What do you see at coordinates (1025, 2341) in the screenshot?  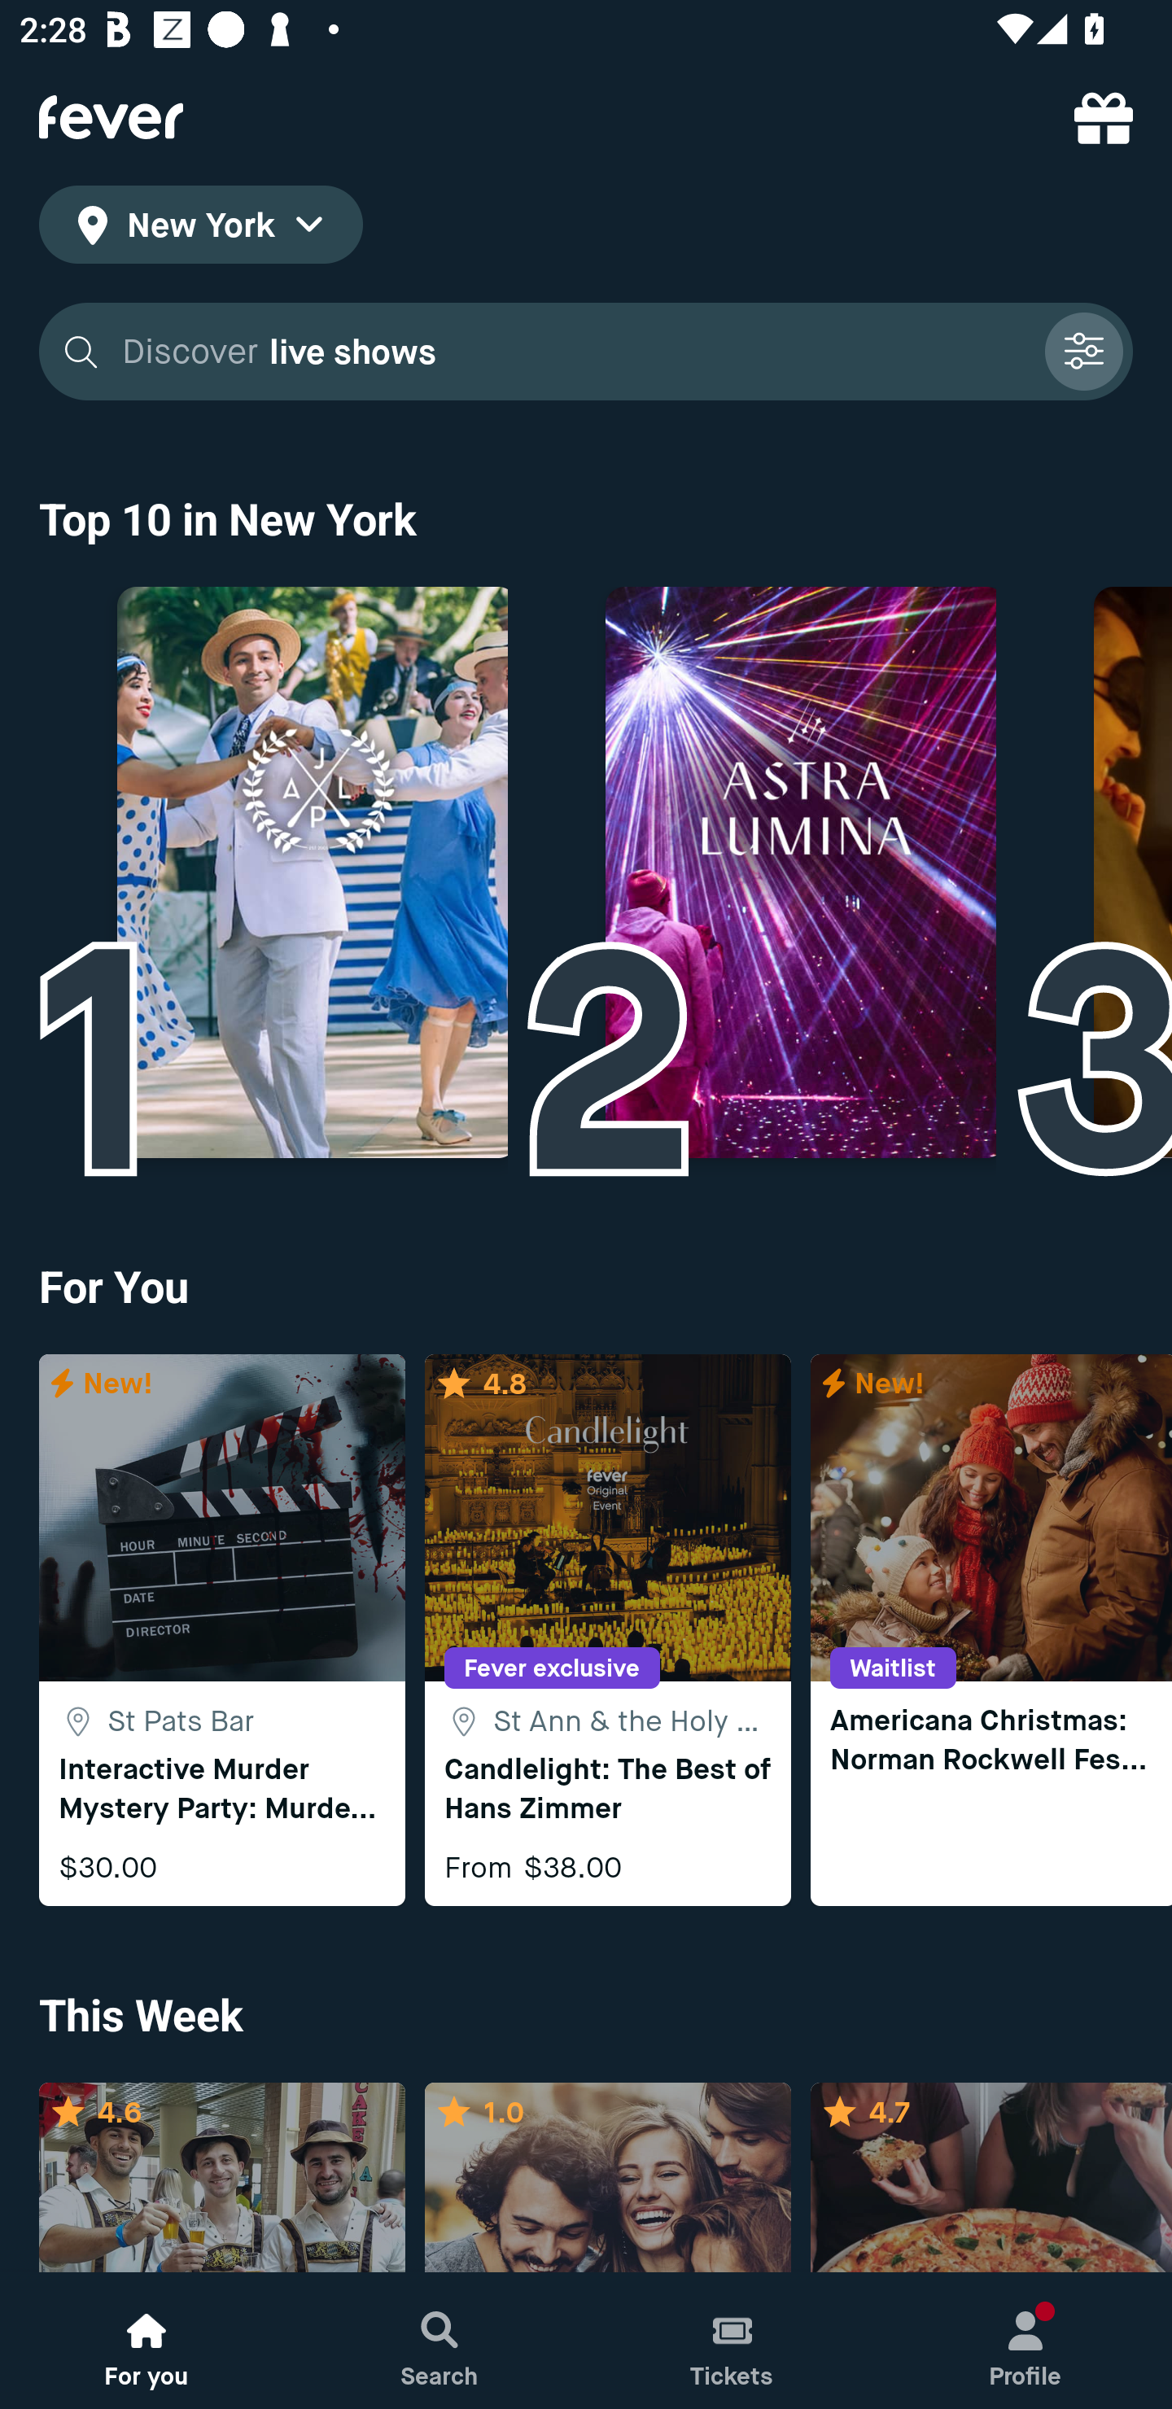 I see `Profile, New notification Profile` at bounding box center [1025, 2341].